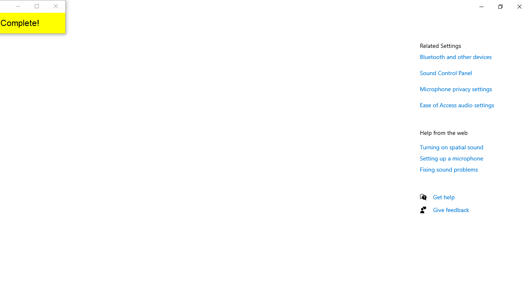 Image resolution: width=529 pixels, height=297 pixels. What do you see at coordinates (451, 158) in the screenshot?
I see `Setting up a microphone` at bounding box center [451, 158].